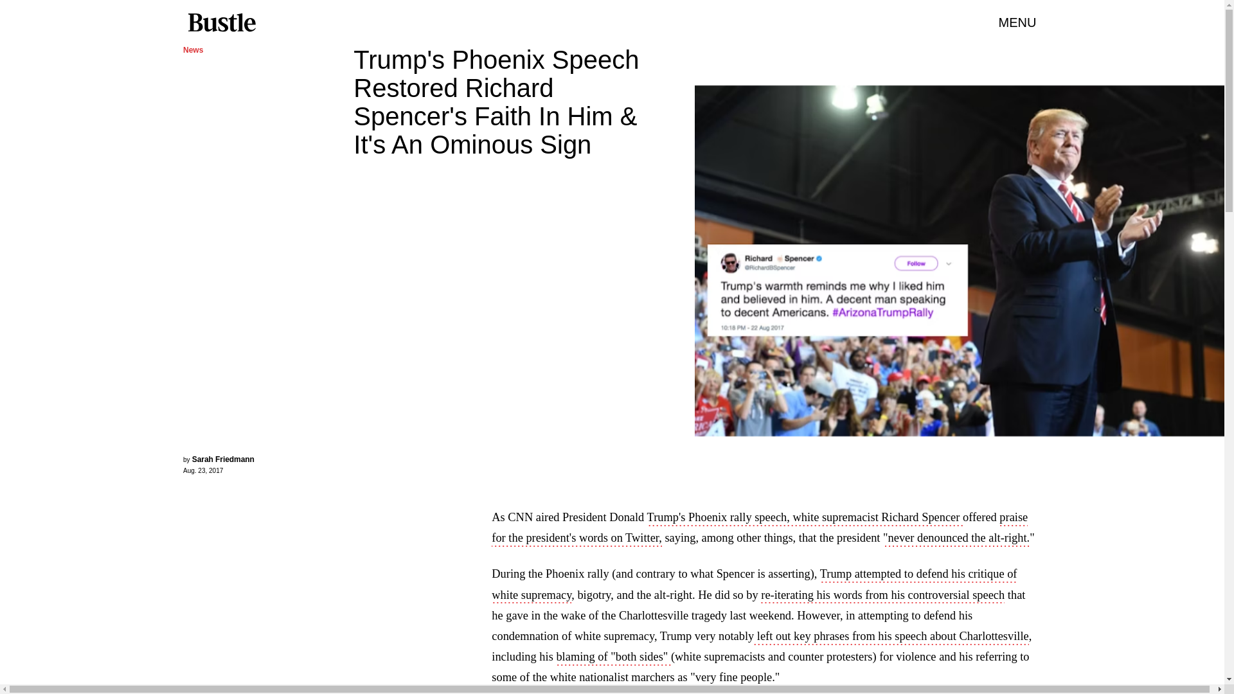  I want to click on "never denounced the alt-right., so click(956, 539).